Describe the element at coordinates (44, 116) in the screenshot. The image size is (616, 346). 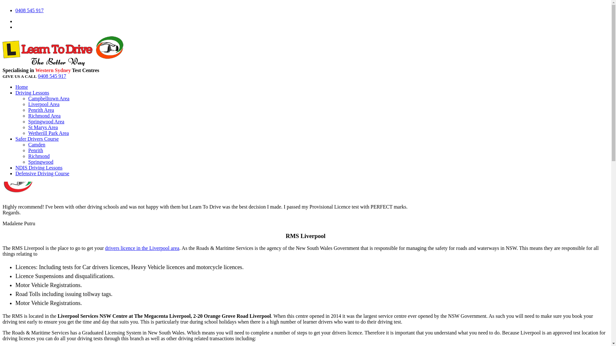
I see `Richmond Area` at that location.